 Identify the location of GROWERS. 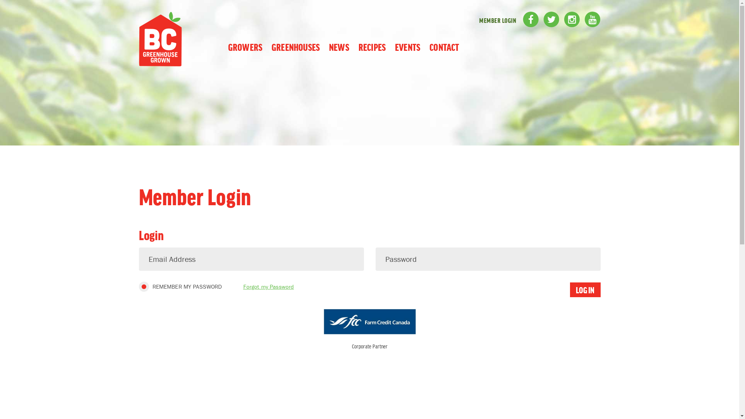
(245, 47).